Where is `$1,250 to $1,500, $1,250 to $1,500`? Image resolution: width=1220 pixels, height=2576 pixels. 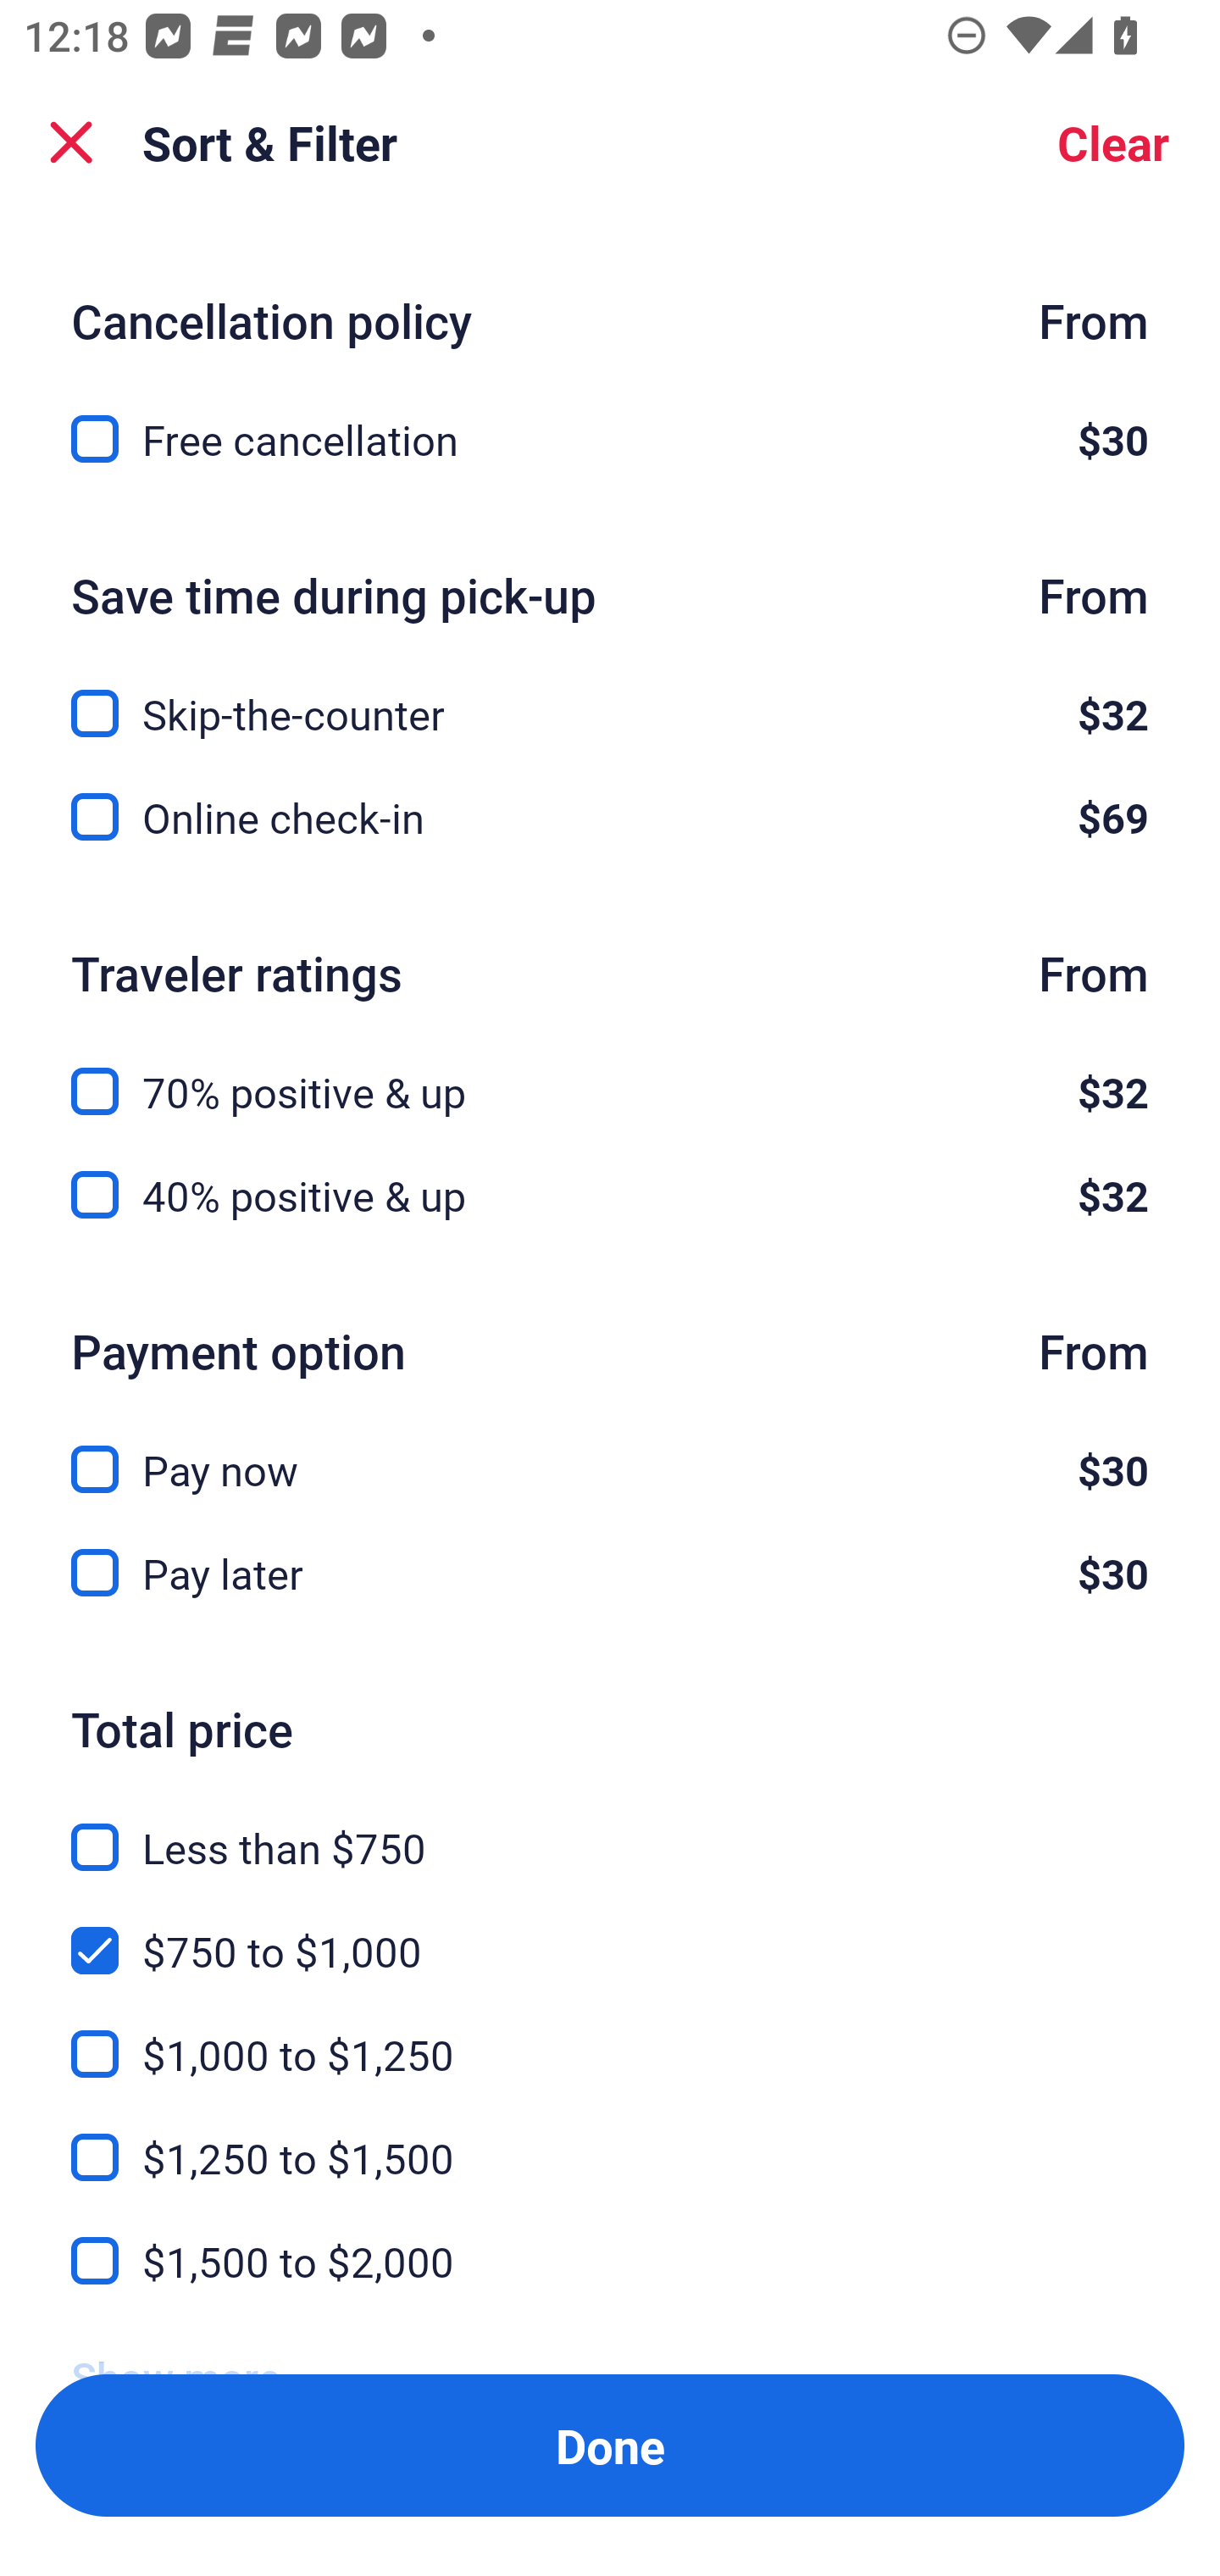 $1,250 to $1,500, $1,250 to $1,500 is located at coordinates (610, 2138).